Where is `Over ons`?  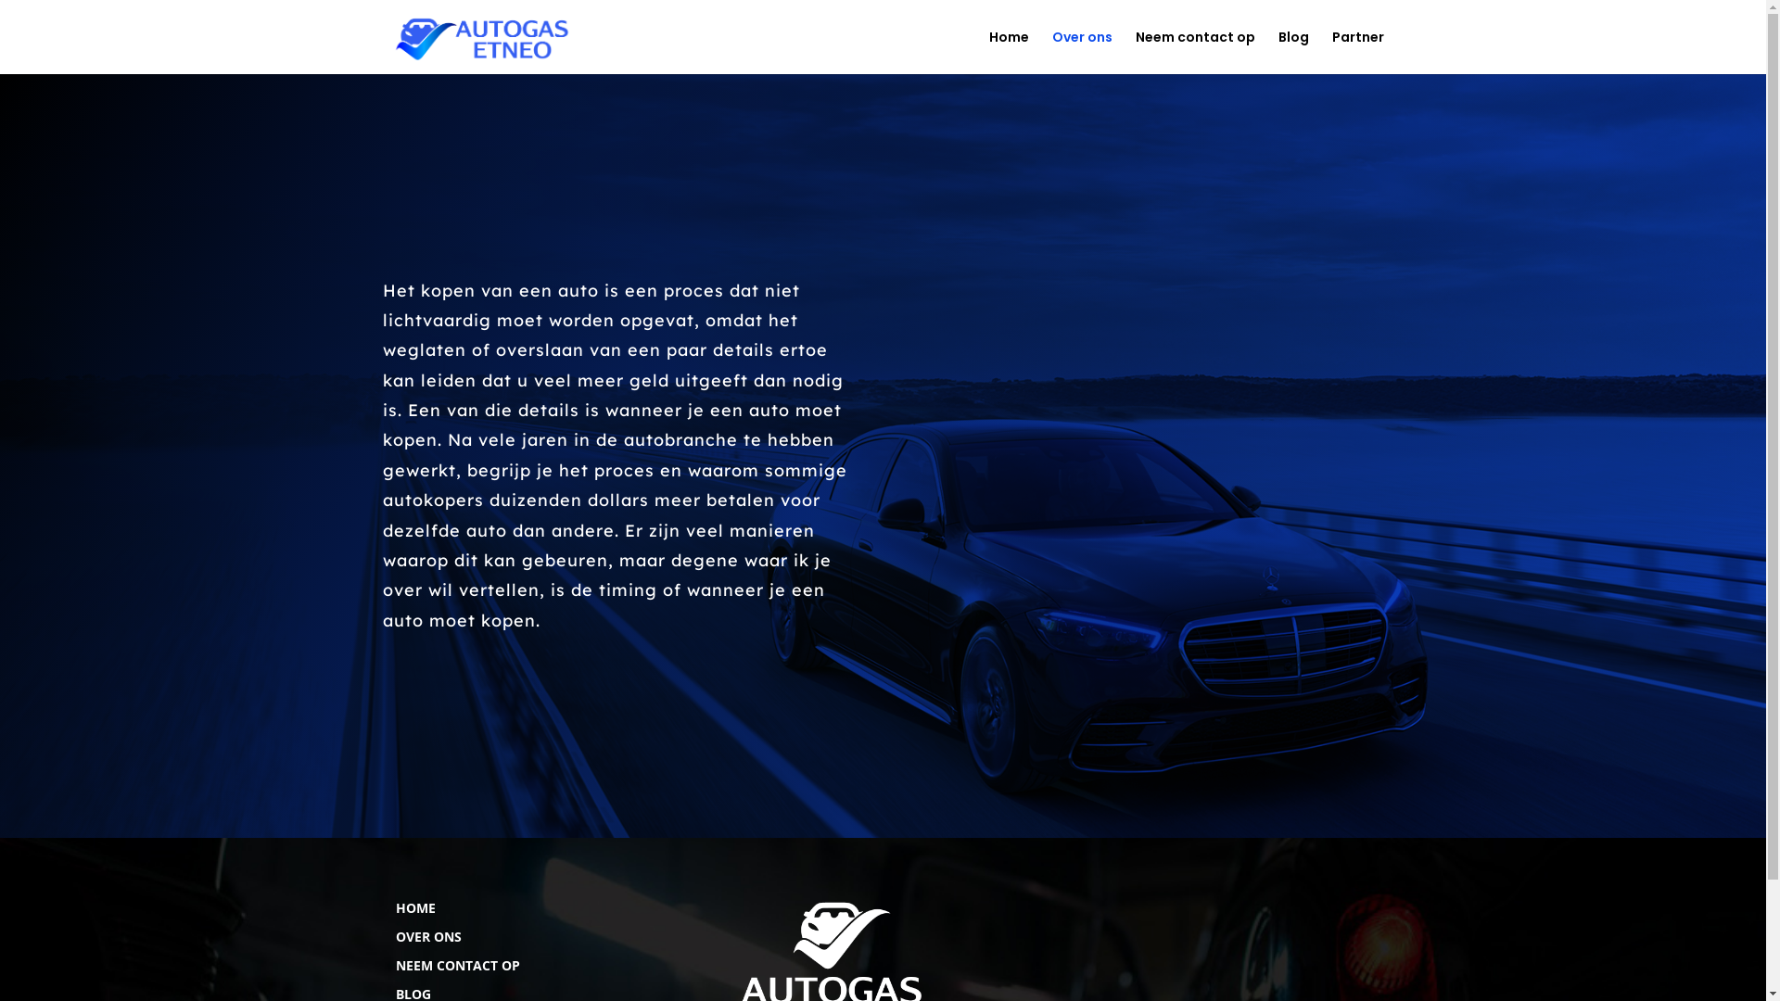 Over ons is located at coordinates (1081, 52).